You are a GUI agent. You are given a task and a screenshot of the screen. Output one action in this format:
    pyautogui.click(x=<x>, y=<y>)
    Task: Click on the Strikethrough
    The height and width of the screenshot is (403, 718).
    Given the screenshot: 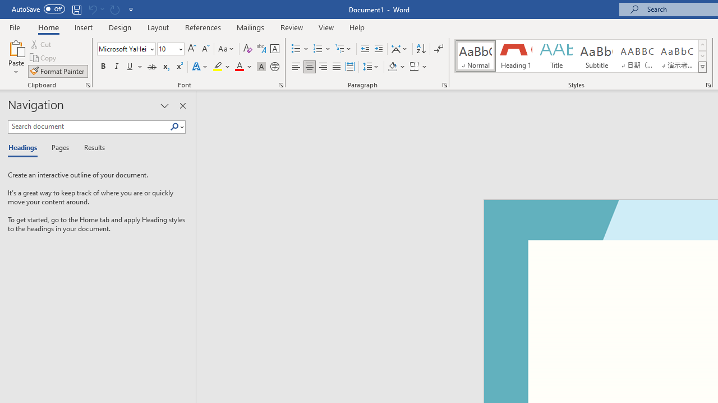 What is the action you would take?
    pyautogui.click(x=151, y=67)
    